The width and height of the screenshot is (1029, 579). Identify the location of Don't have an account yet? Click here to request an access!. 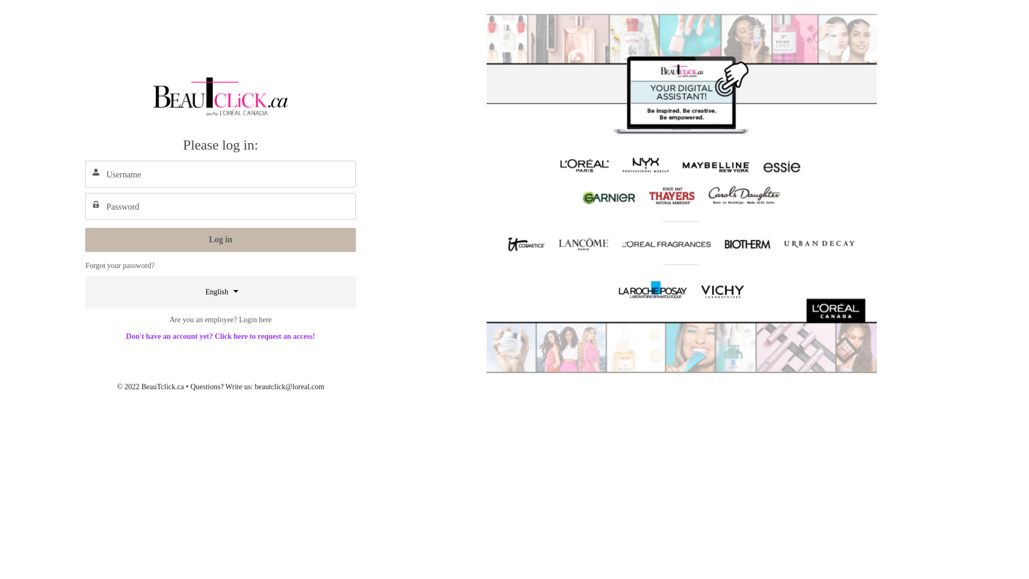
(221, 336).